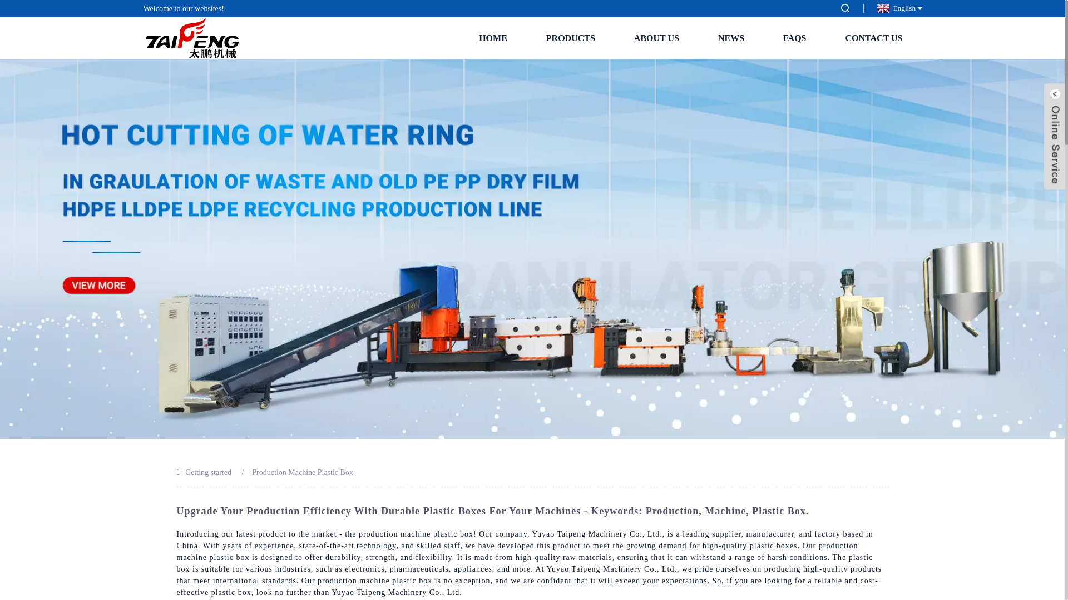 This screenshot has width=1068, height=600. Describe the element at coordinates (794, 38) in the screenshot. I see `FAQS` at that location.